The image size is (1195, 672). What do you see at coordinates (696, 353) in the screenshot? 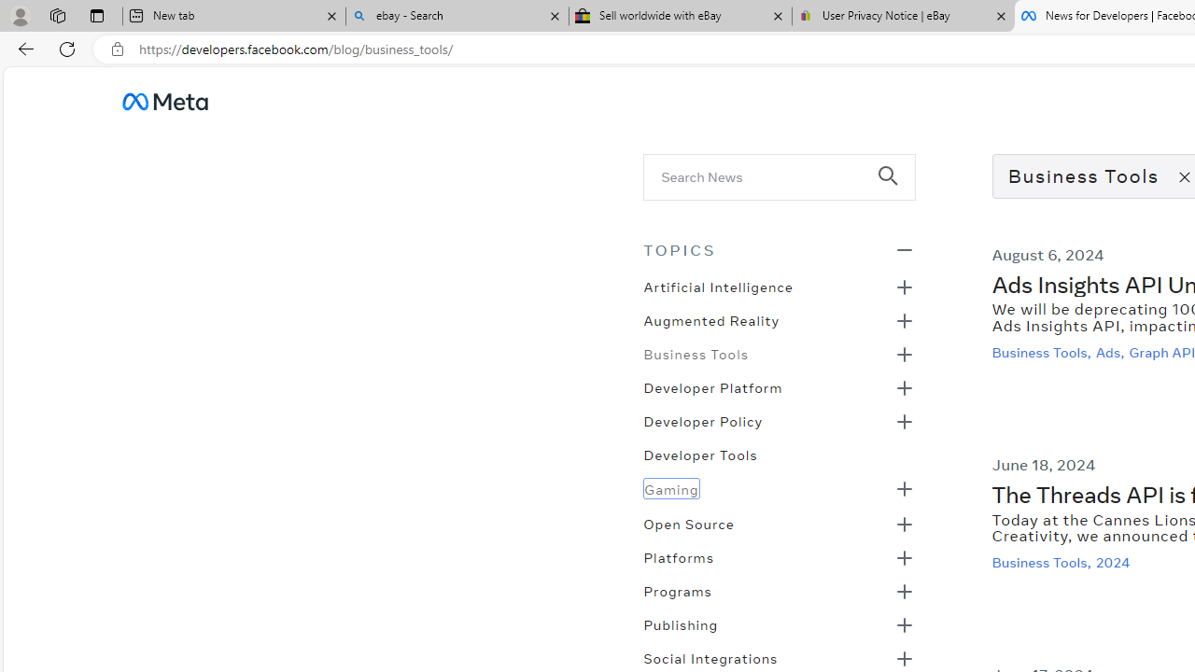
I see `Business Tools` at bounding box center [696, 353].